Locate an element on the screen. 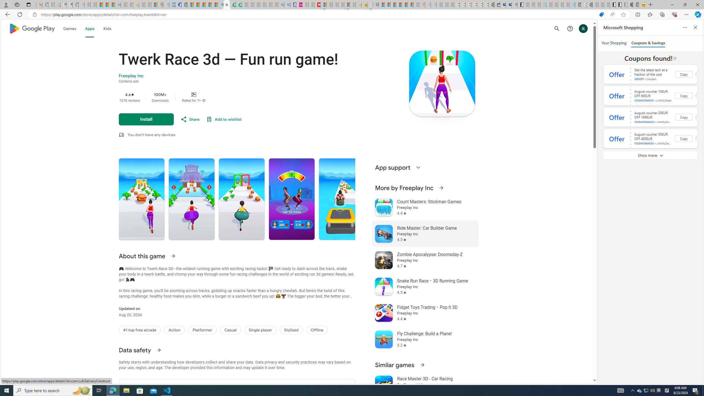 The width and height of the screenshot is (704, 396). Install is located at coordinates (146, 119).